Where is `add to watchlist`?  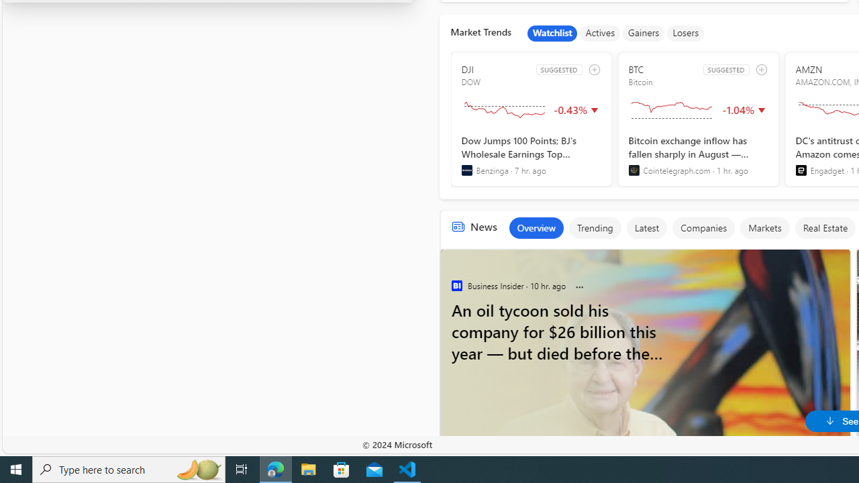
add to watchlist is located at coordinates (761, 70).